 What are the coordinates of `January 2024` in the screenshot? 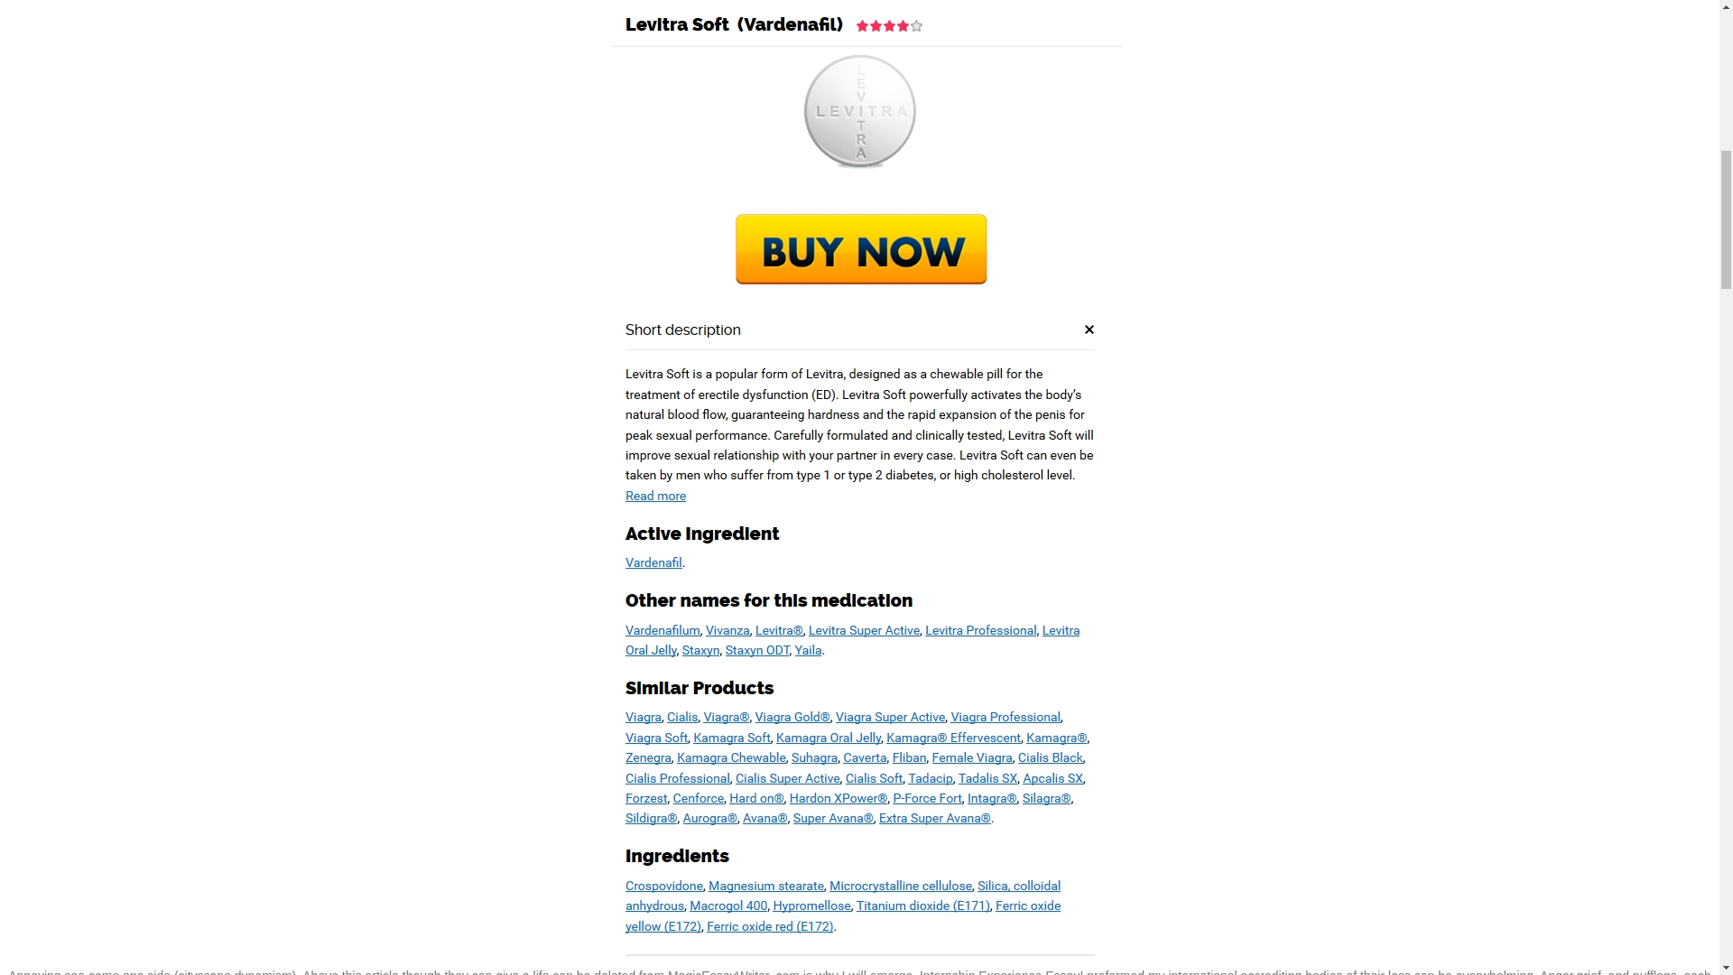 It's located at (405, 311).